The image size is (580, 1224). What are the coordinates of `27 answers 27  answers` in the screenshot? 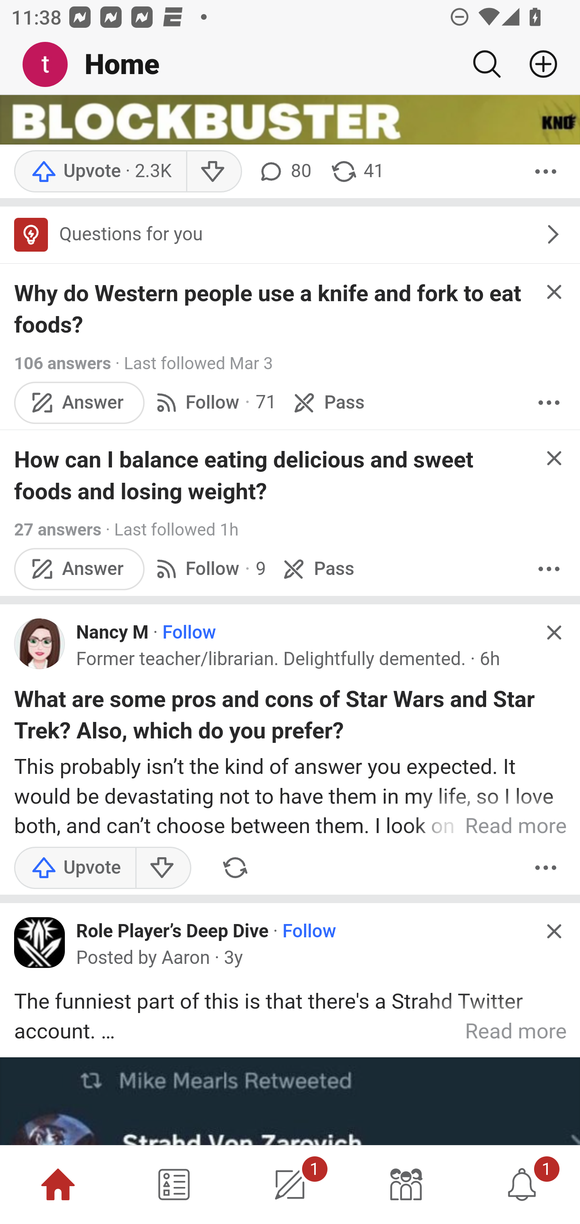 It's located at (57, 530).